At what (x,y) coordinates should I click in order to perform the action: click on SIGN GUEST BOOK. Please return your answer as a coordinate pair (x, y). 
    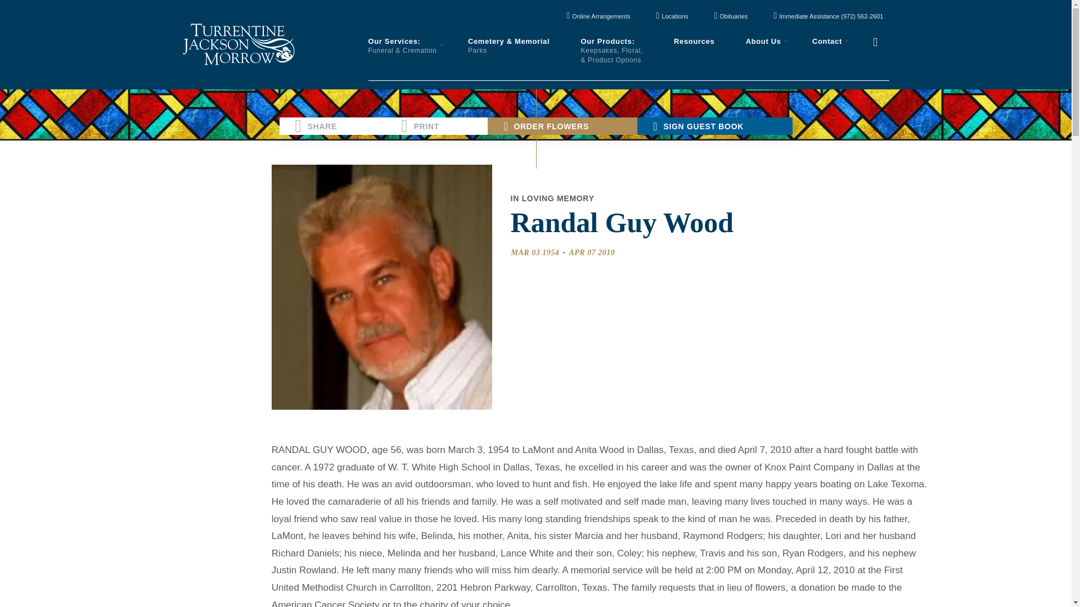
    Looking at the image, I should click on (714, 126).